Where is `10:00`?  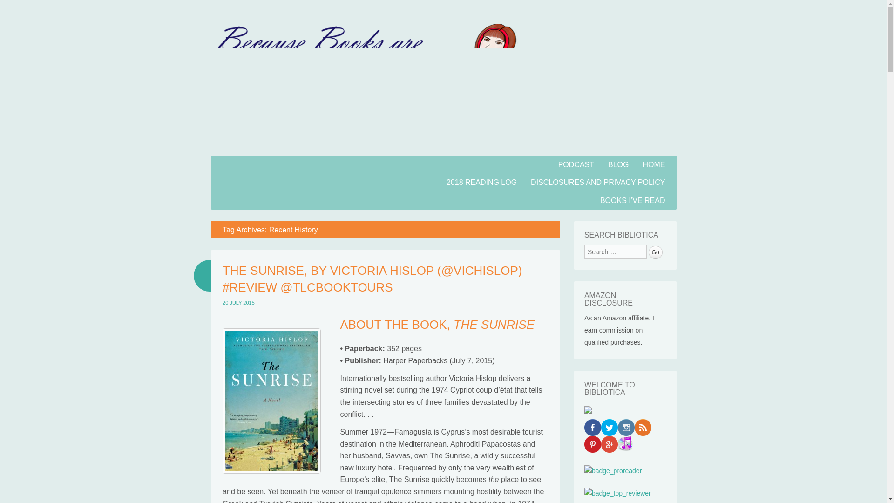 10:00 is located at coordinates (238, 302).